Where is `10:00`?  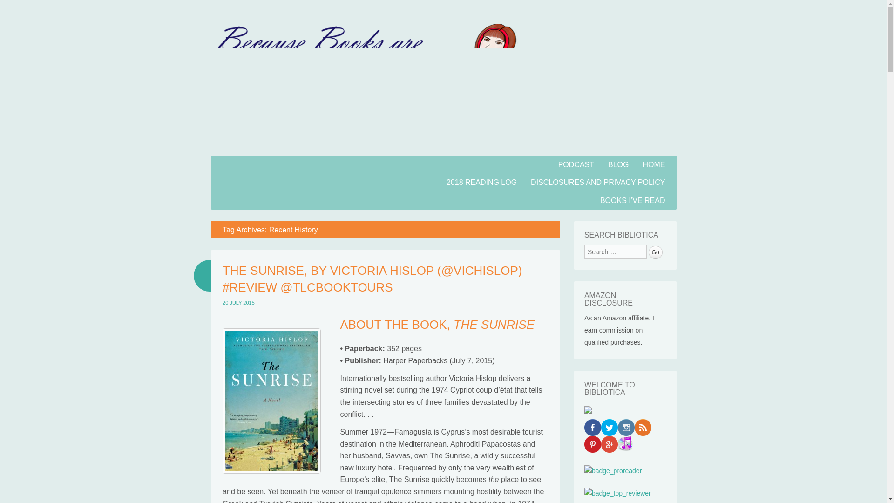 10:00 is located at coordinates (238, 302).